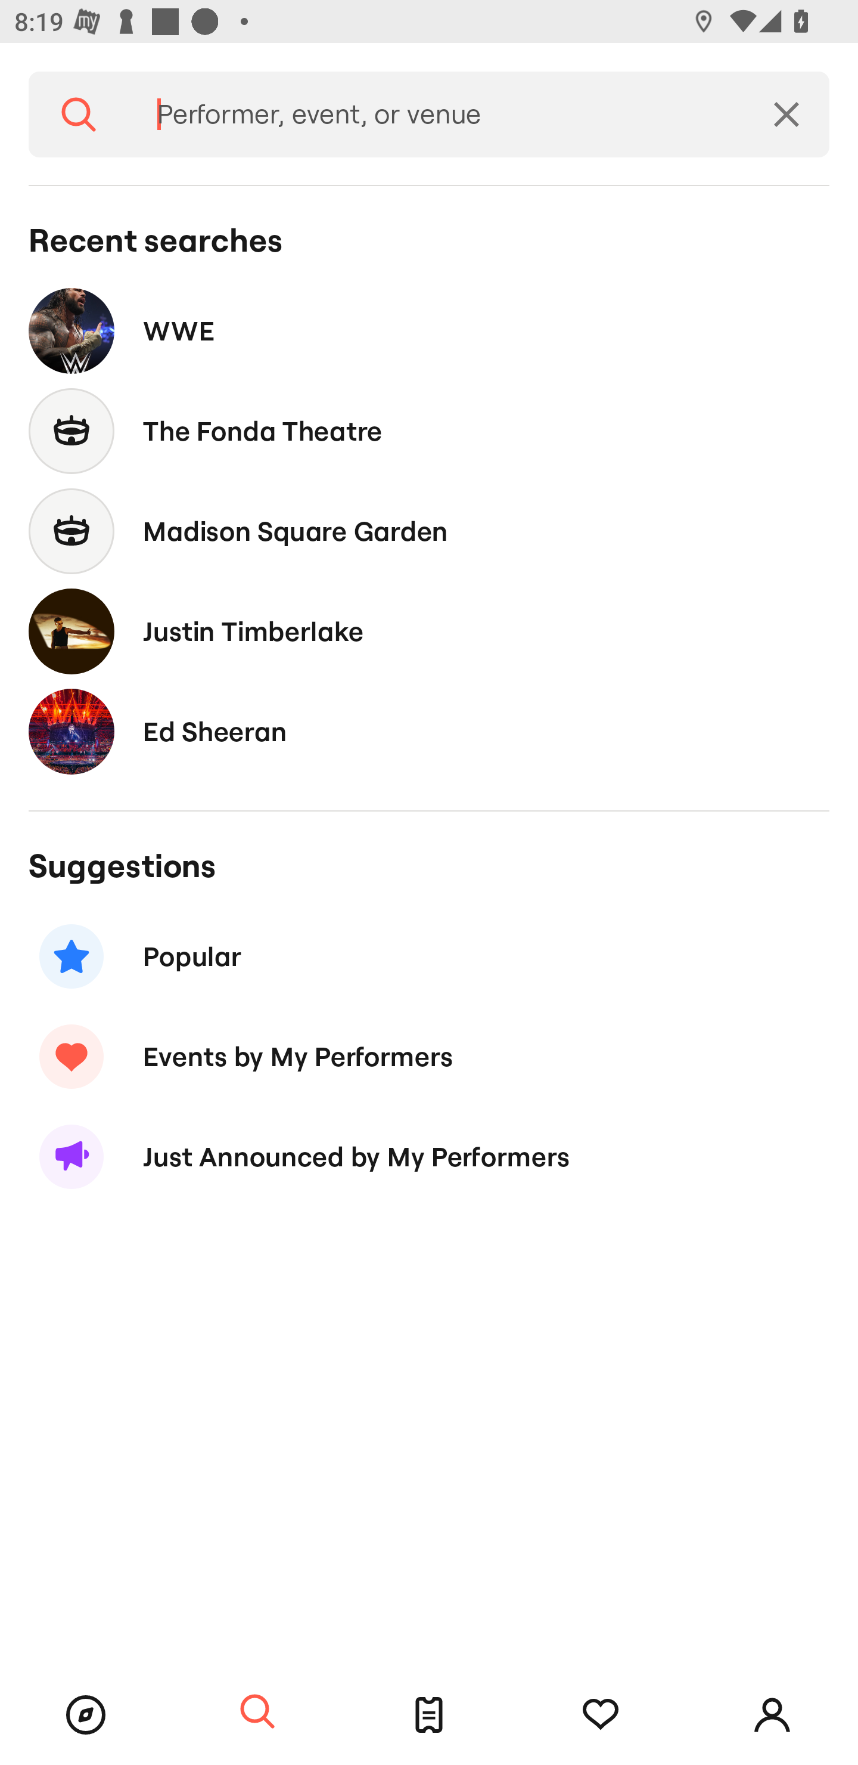  What do you see at coordinates (86, 1715) in the screenshot?
I see `Browse` at bounding box center [86, 1715].